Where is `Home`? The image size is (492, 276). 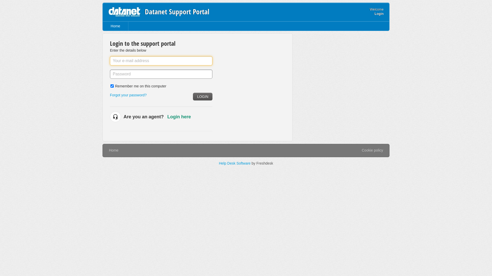 Home is located at coordinates (114, 150).